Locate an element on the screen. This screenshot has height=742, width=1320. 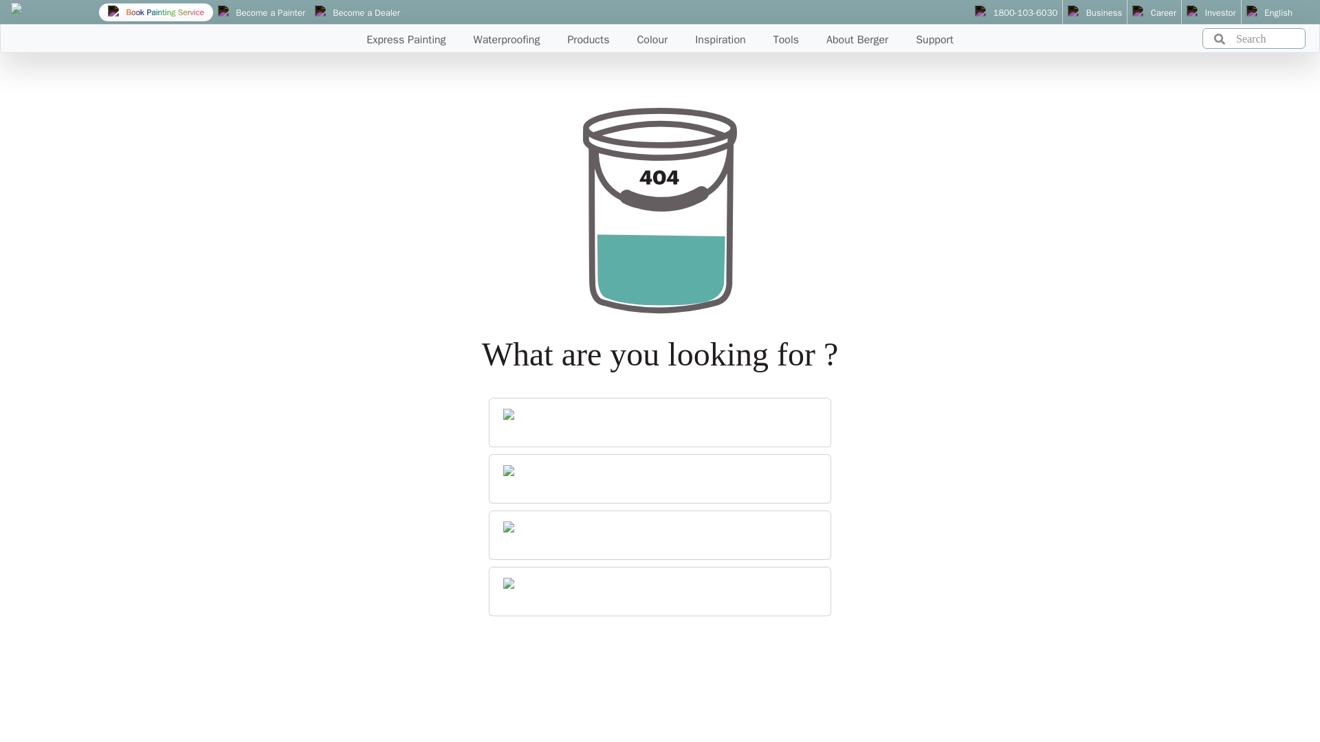
Become a Painter is located at coordinates (261, 13).